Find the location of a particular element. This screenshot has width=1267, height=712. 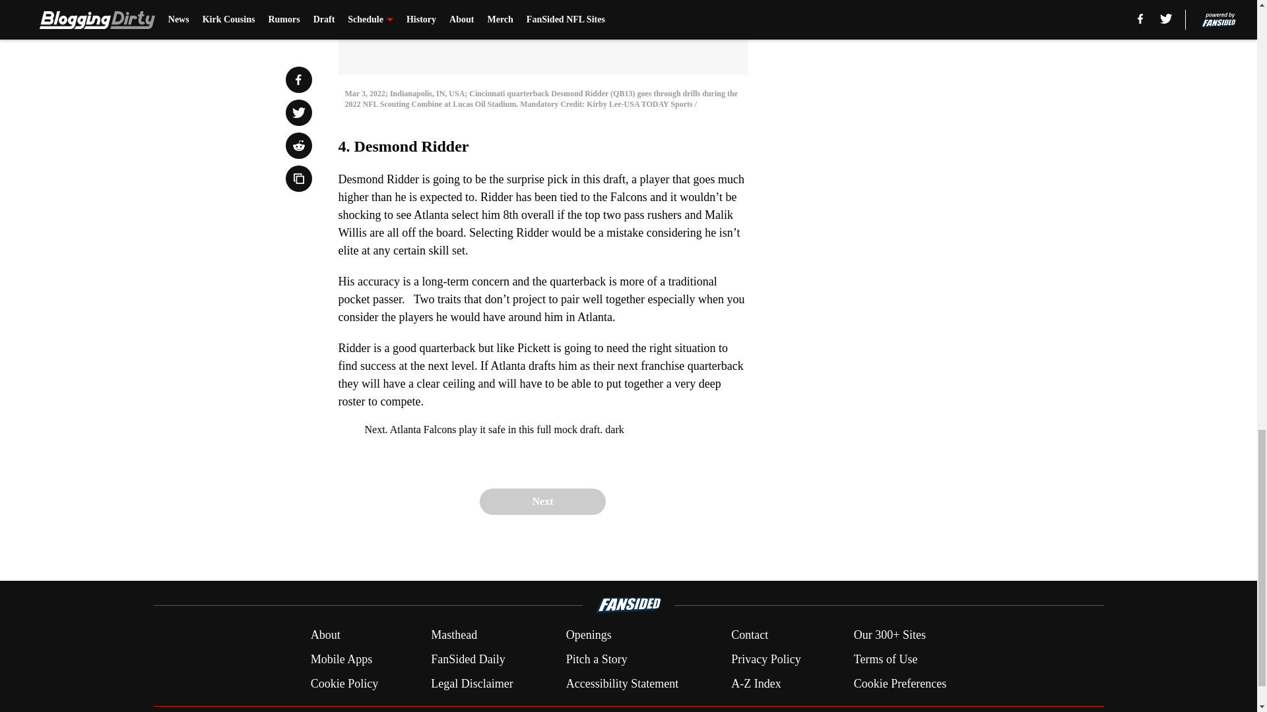

FanSided Daily is located at coordinates (468, 659).